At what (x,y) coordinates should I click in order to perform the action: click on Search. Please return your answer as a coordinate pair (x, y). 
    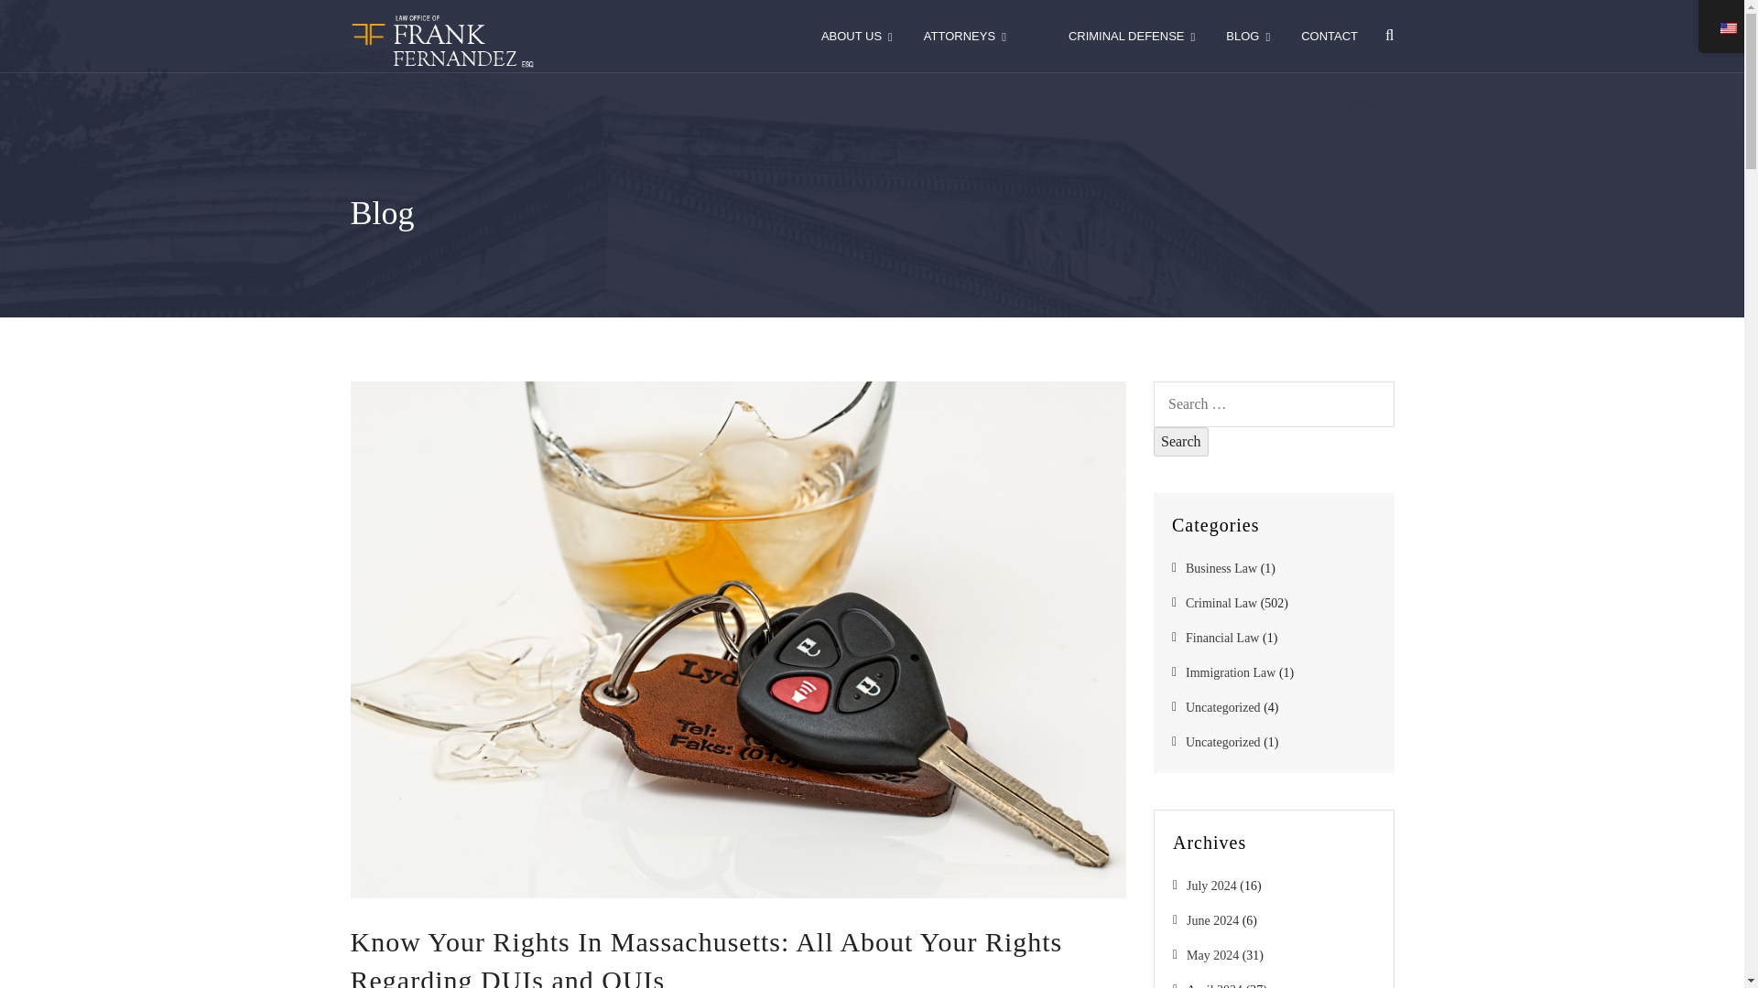
    Looking at the image, I should click on (1181, 441).